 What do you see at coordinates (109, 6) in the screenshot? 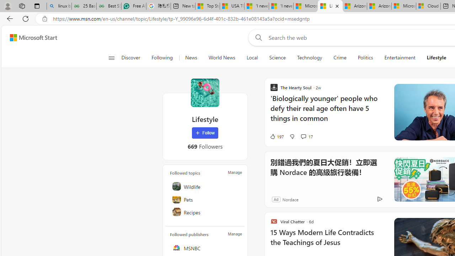
I see `Best SSL Certificates Provider in India - GeeksforGeeks` at bounding box center [109, 6].